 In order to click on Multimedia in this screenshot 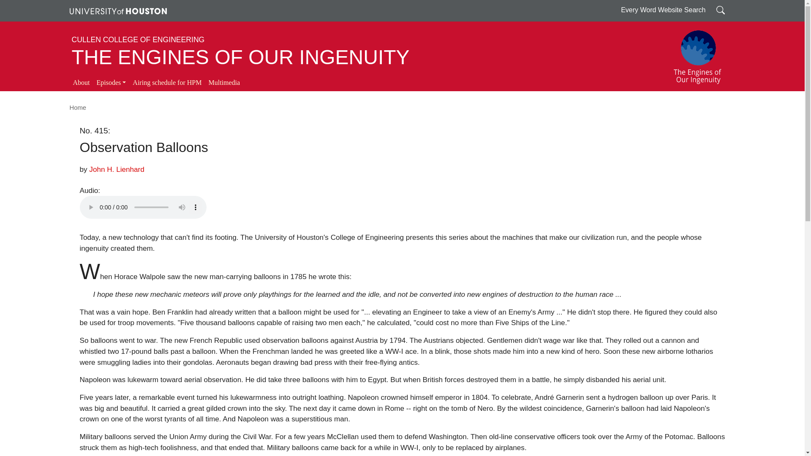, I will do `click(224, 83)`.